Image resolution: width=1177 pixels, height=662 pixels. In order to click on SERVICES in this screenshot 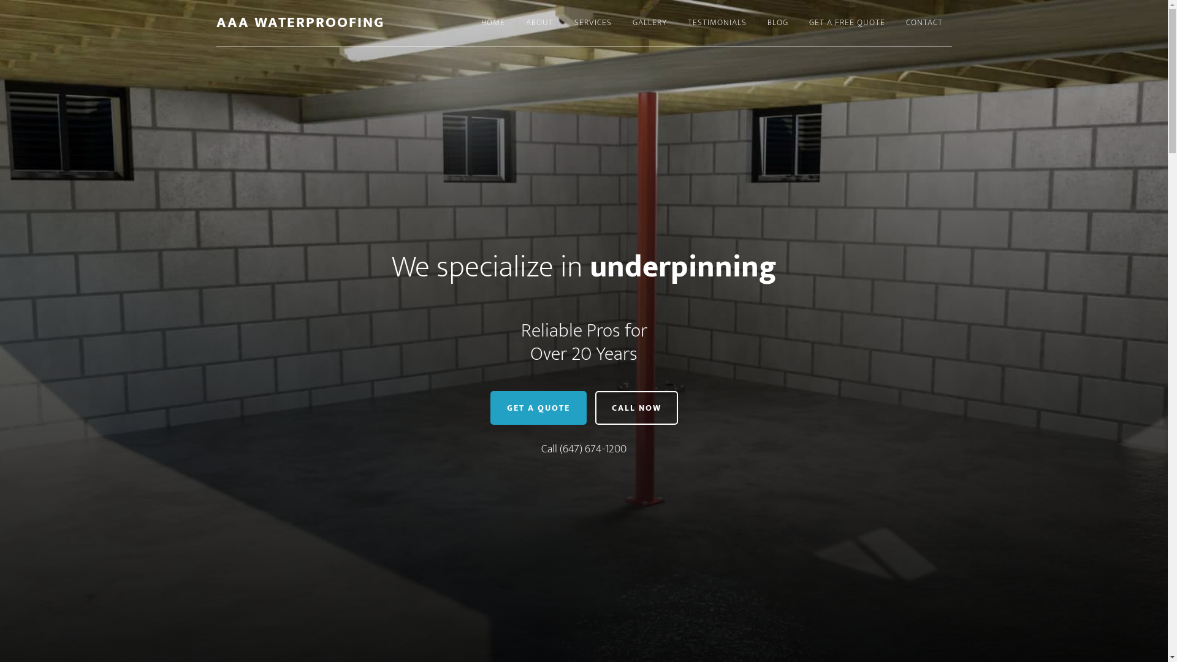, I will do `click(593, 23)`.